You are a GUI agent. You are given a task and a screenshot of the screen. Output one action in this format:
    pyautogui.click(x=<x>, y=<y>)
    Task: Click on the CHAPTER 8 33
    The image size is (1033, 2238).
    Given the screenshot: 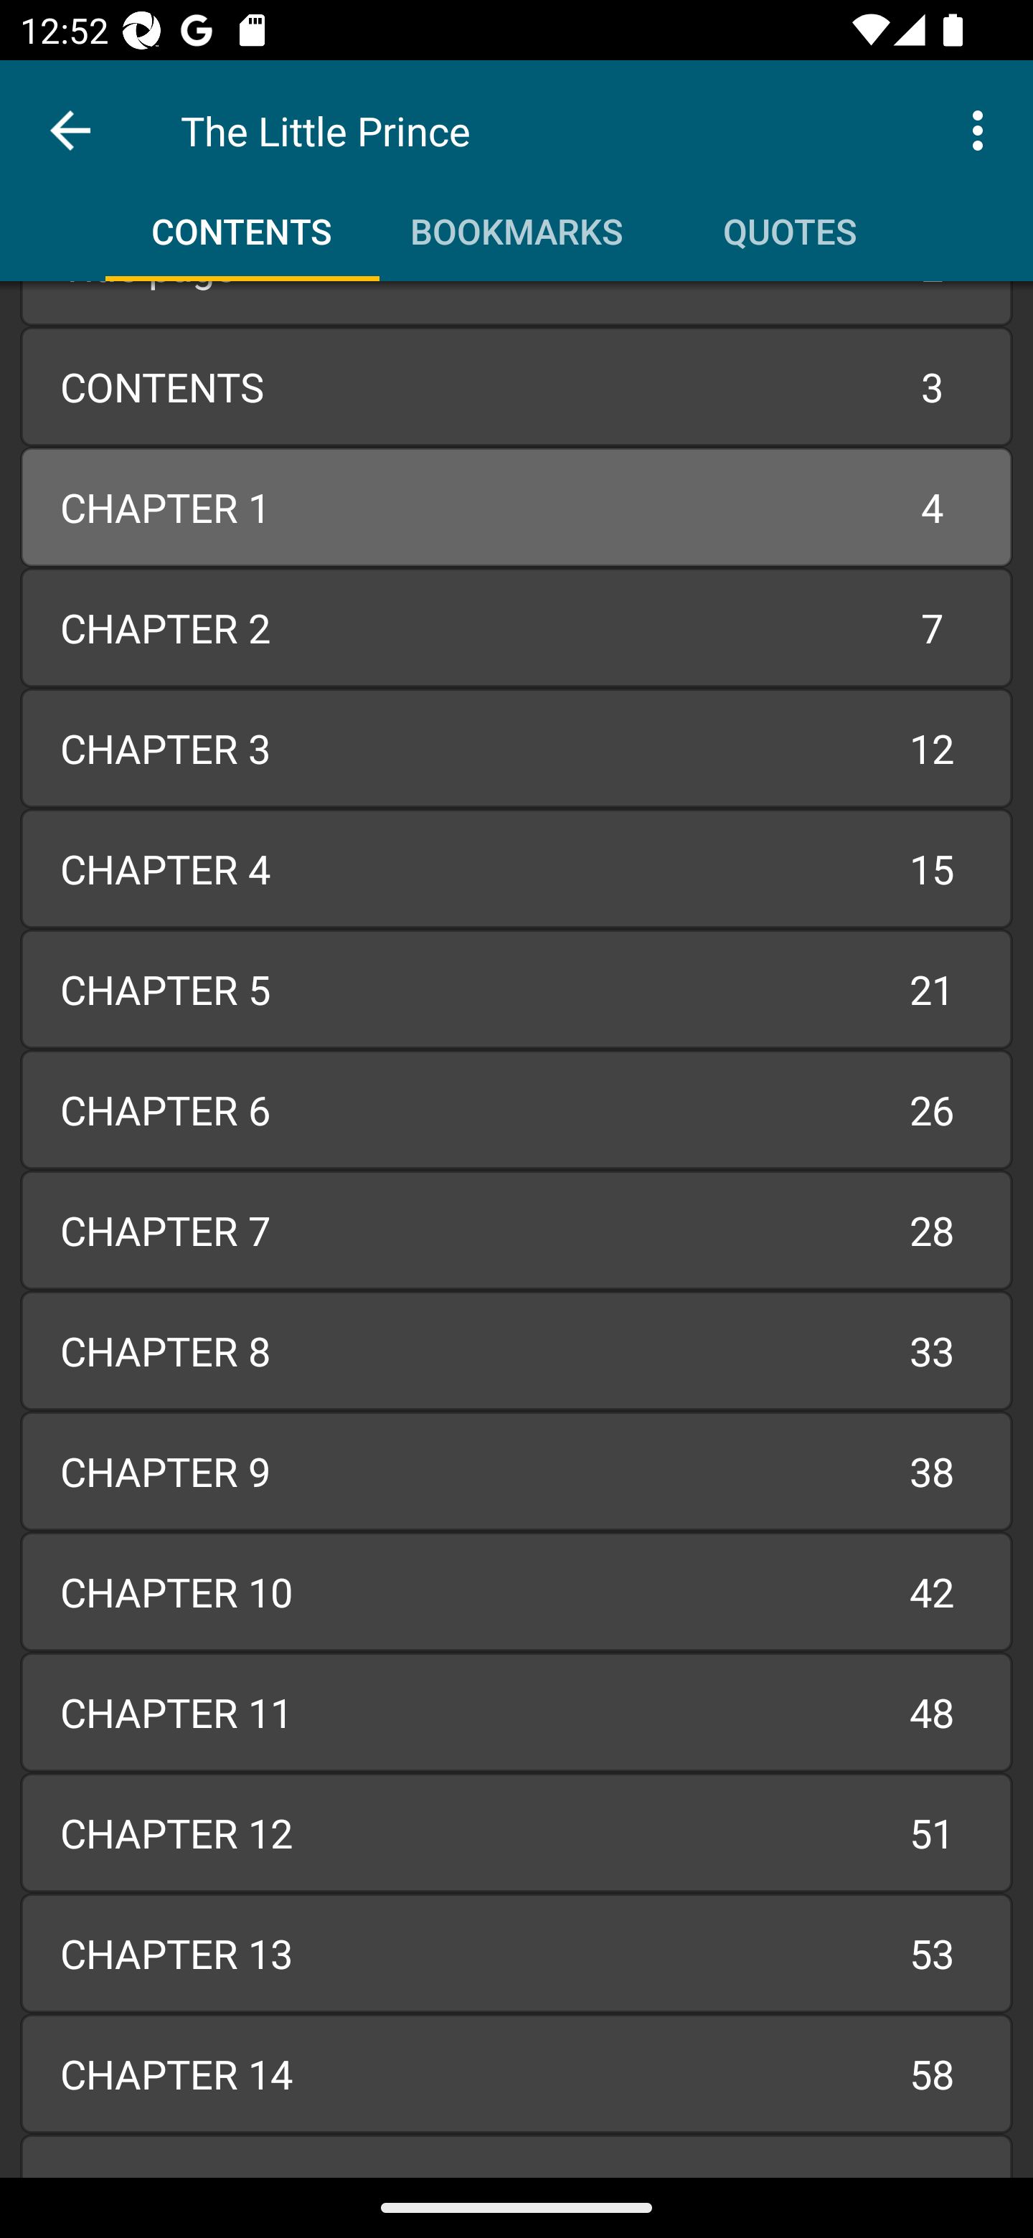 What is the action you would take?
    pyautogui.click(x=516, y=1350)
    